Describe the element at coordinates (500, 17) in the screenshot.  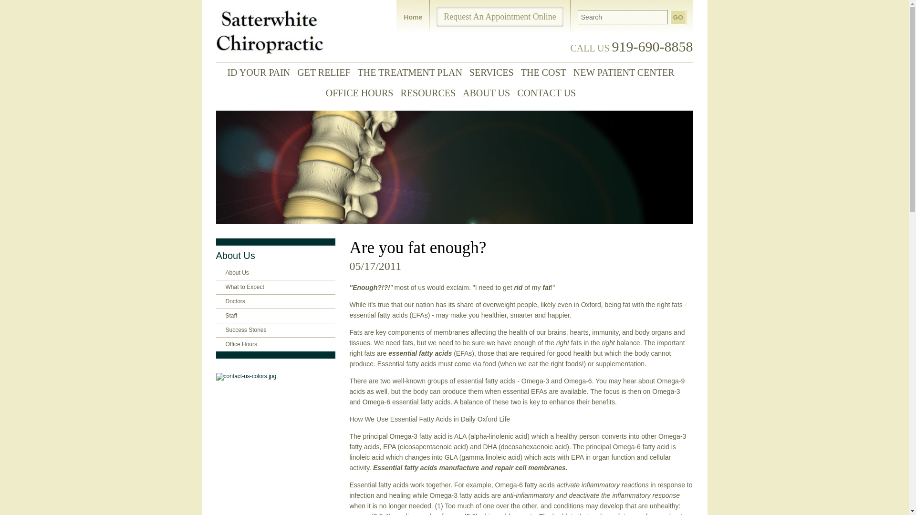
I see `Request An Appointment Online` at that location.